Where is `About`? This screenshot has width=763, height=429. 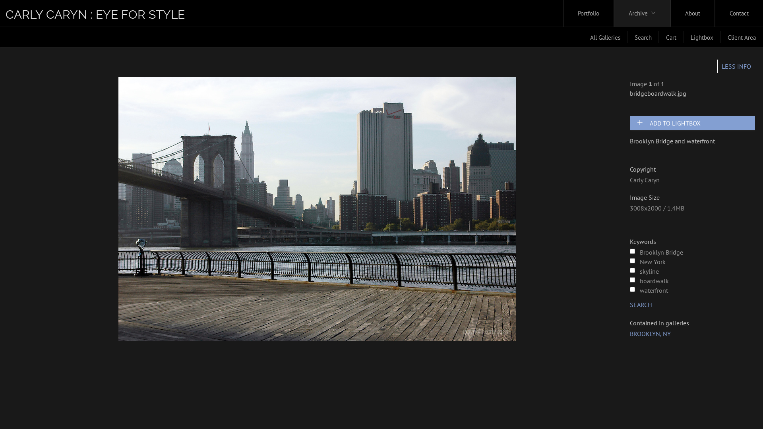
About is located at coordinates (693, 14).